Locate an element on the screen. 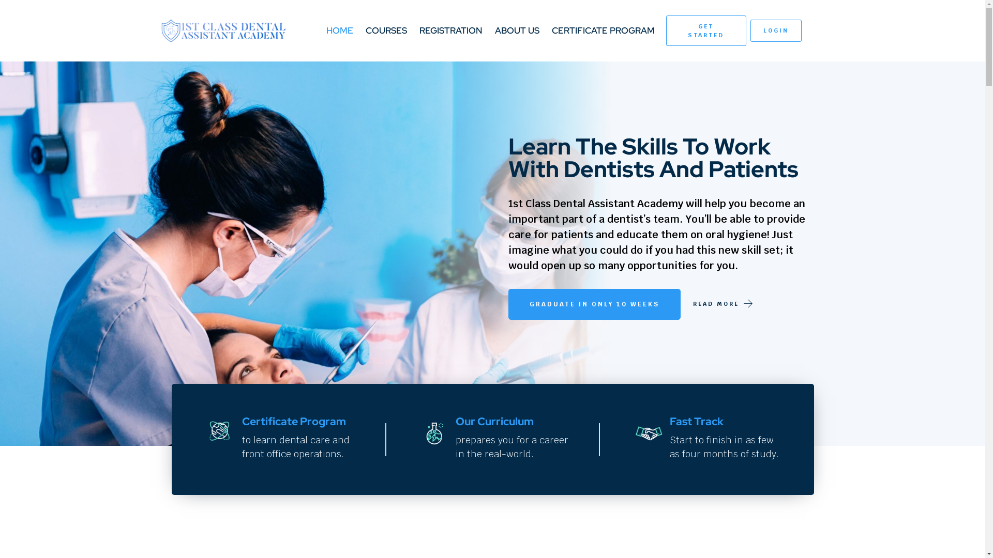  GRADUATE IN ONLY 10 WEEKS is located at coordinates (594, 304).